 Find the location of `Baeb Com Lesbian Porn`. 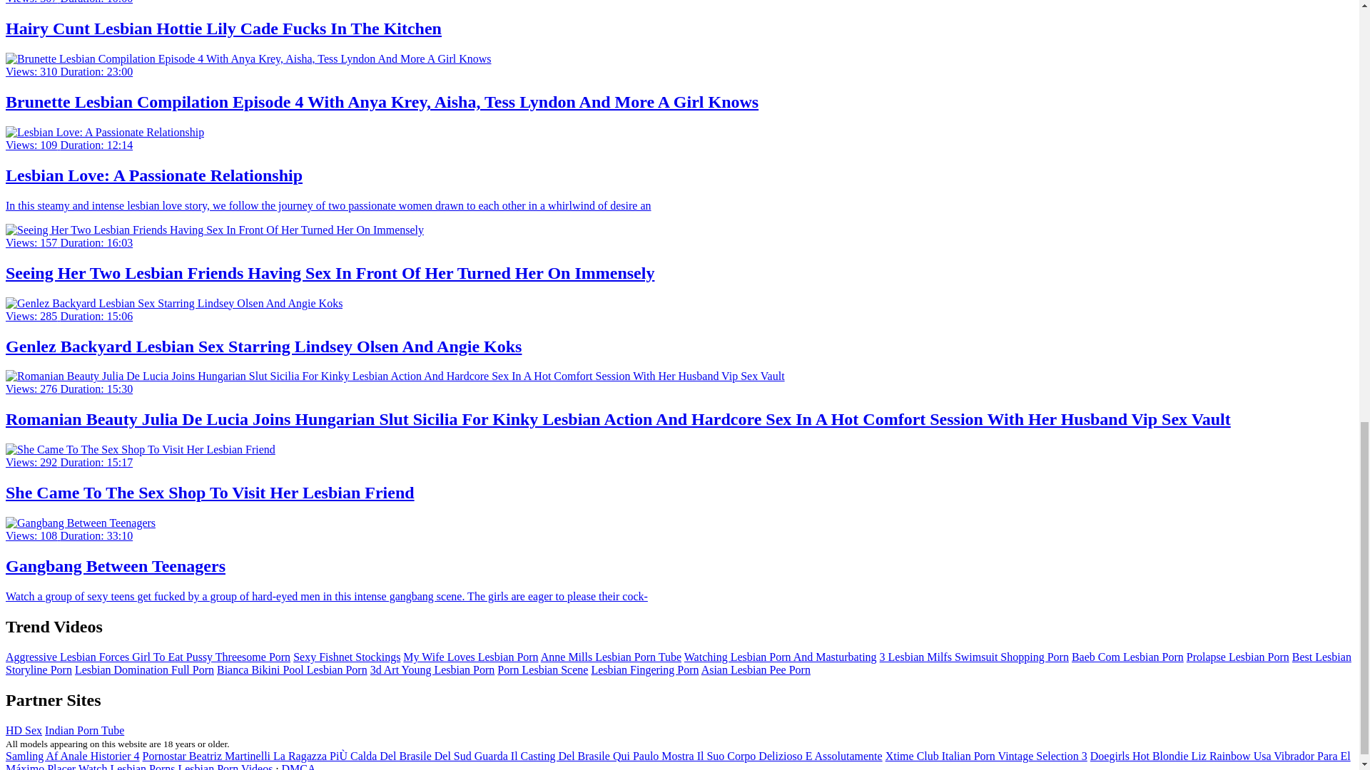

Baeb Com Lesbian Porn is located at coordinates (1127, 656).